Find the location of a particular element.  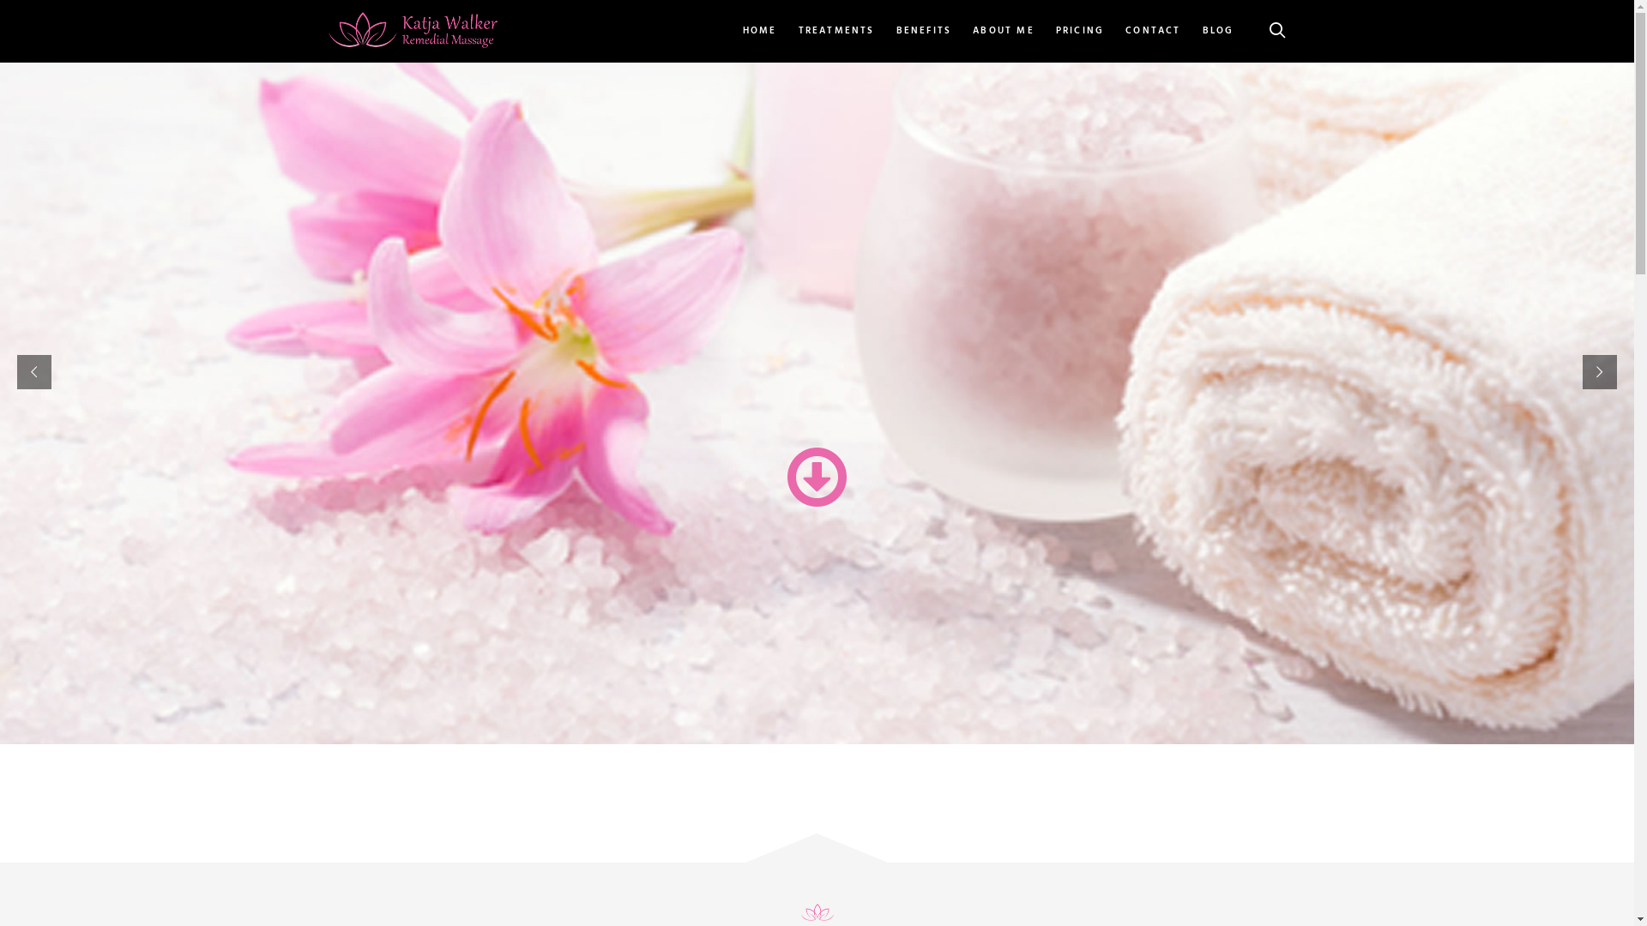

TREATMENTS is located at coordinates (837, 31).